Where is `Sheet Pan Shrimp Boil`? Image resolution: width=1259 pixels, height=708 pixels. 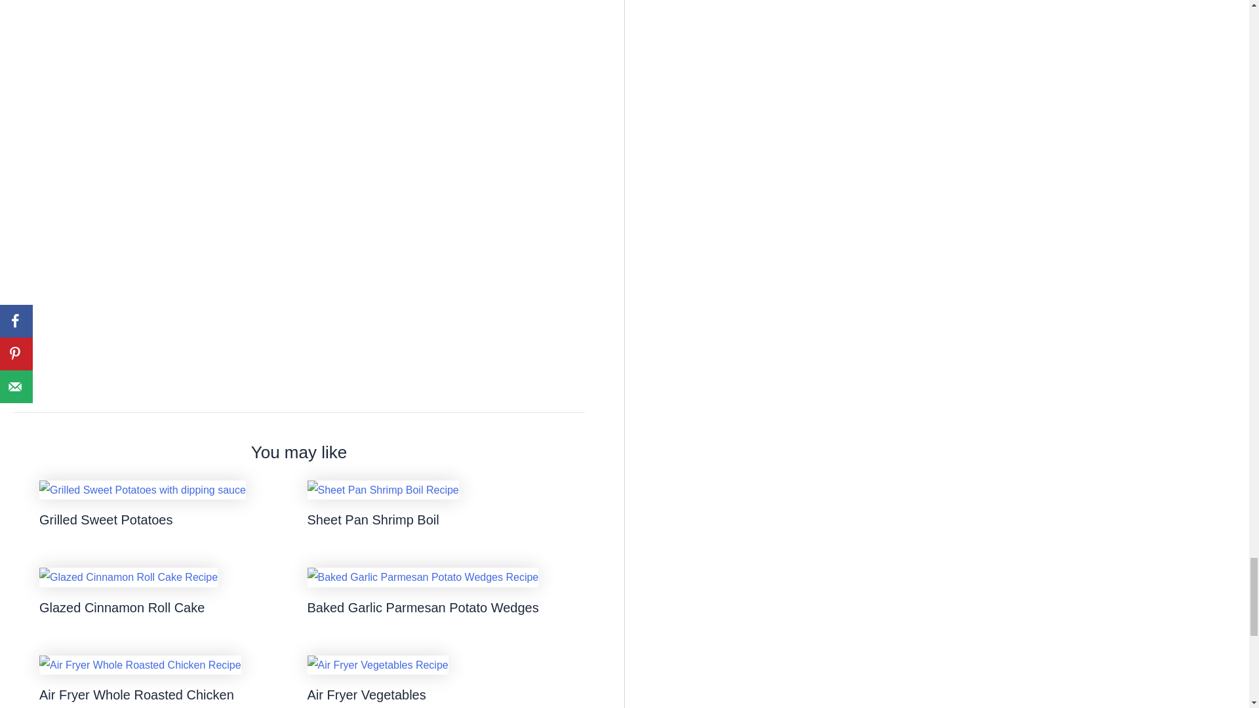
Sheet Pan Shrimp Boil is located at coordinates (372, 519).